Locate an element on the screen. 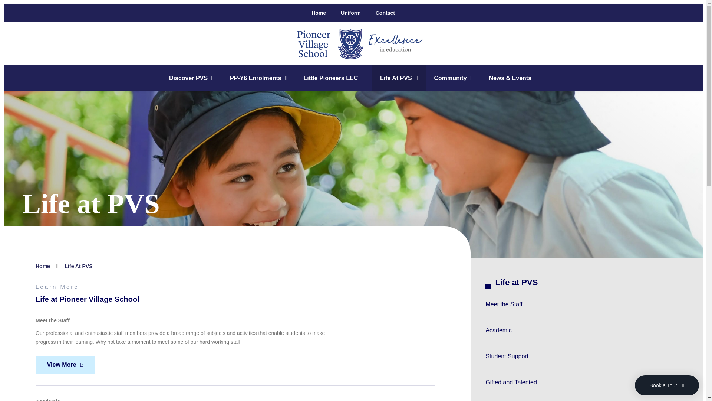  Little Pioneers ELC is located at coordinates (333, 78).